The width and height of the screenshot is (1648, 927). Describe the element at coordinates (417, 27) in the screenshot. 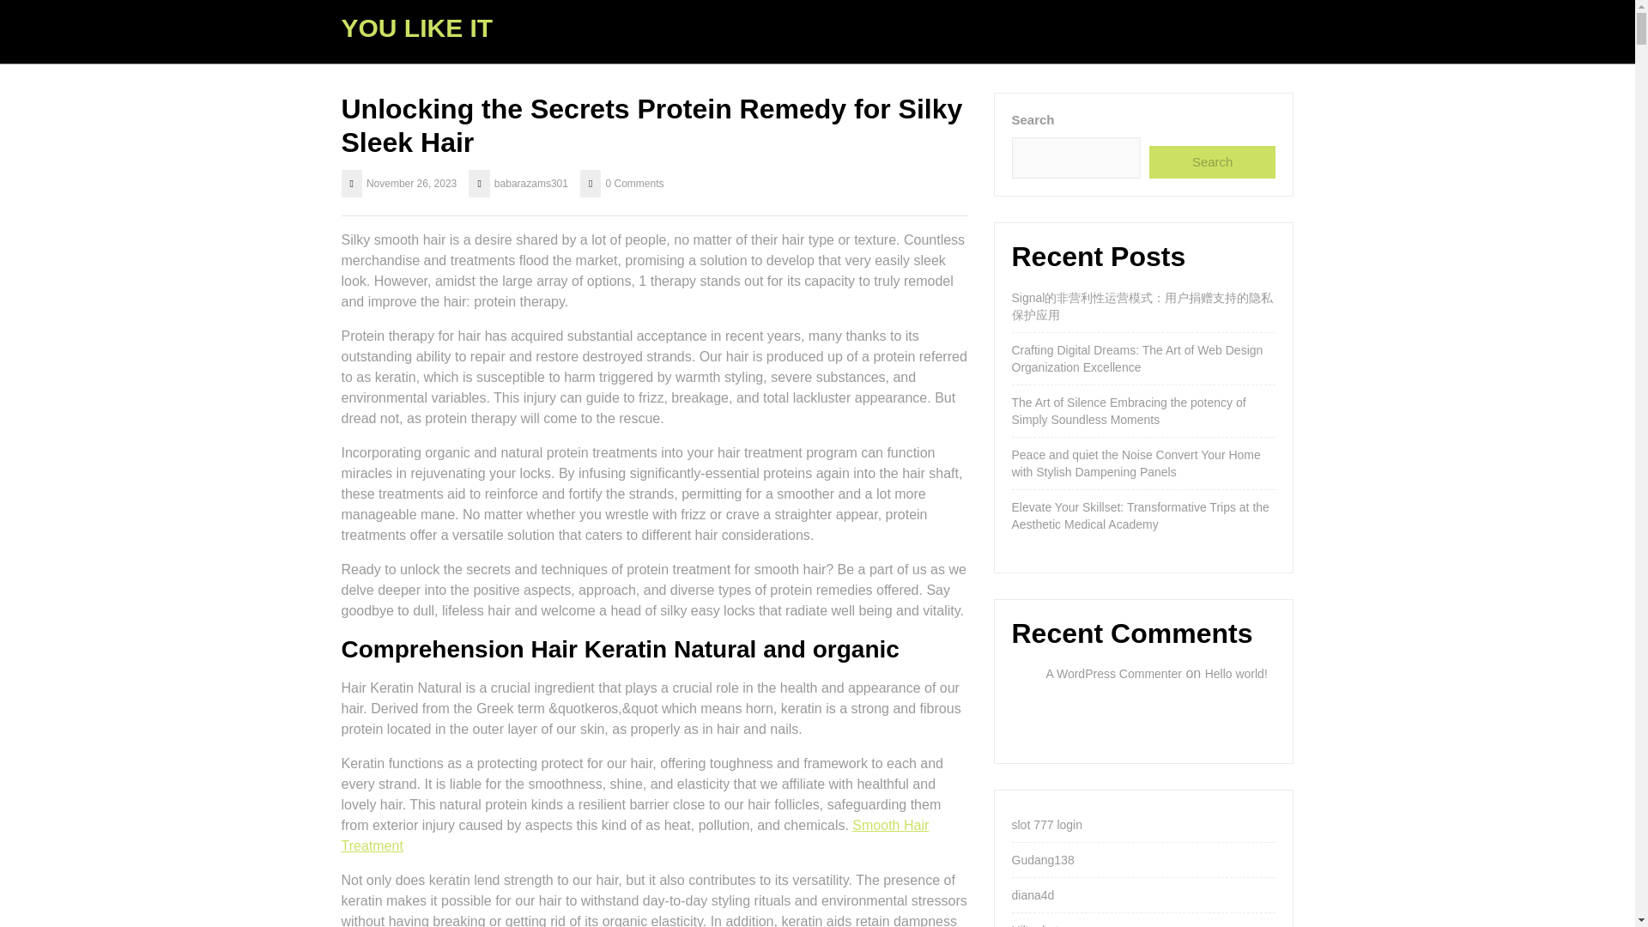

I see `YOU LIKE IT` at that location.